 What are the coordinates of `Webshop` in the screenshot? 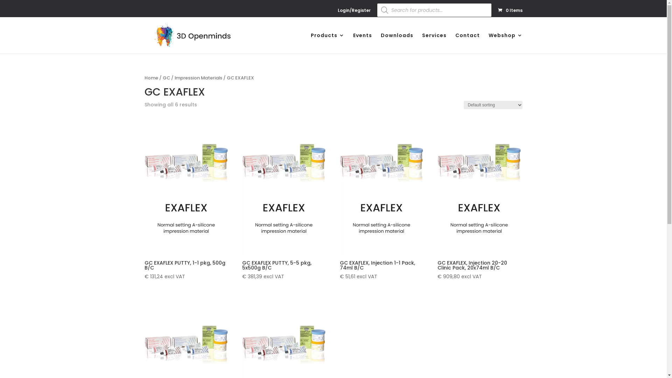 It's located at (505, 43).